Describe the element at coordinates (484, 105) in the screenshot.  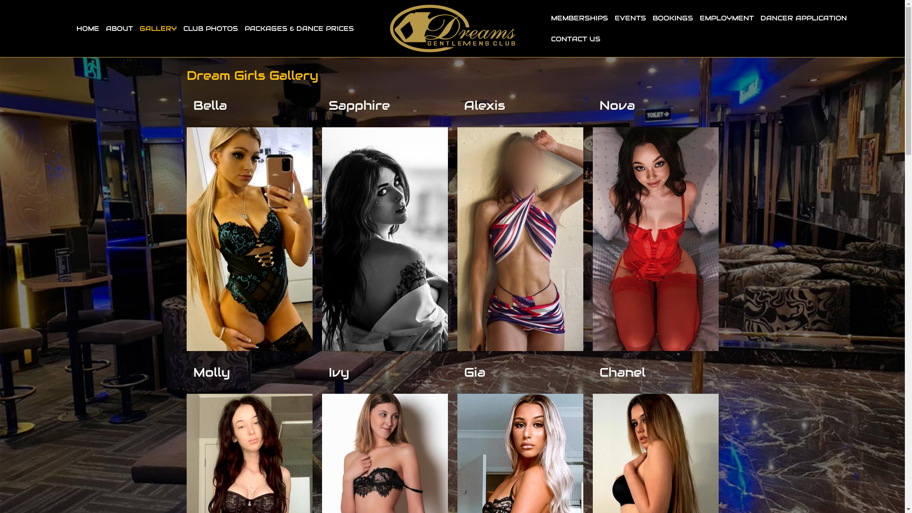
I see `Alexis` at that location.